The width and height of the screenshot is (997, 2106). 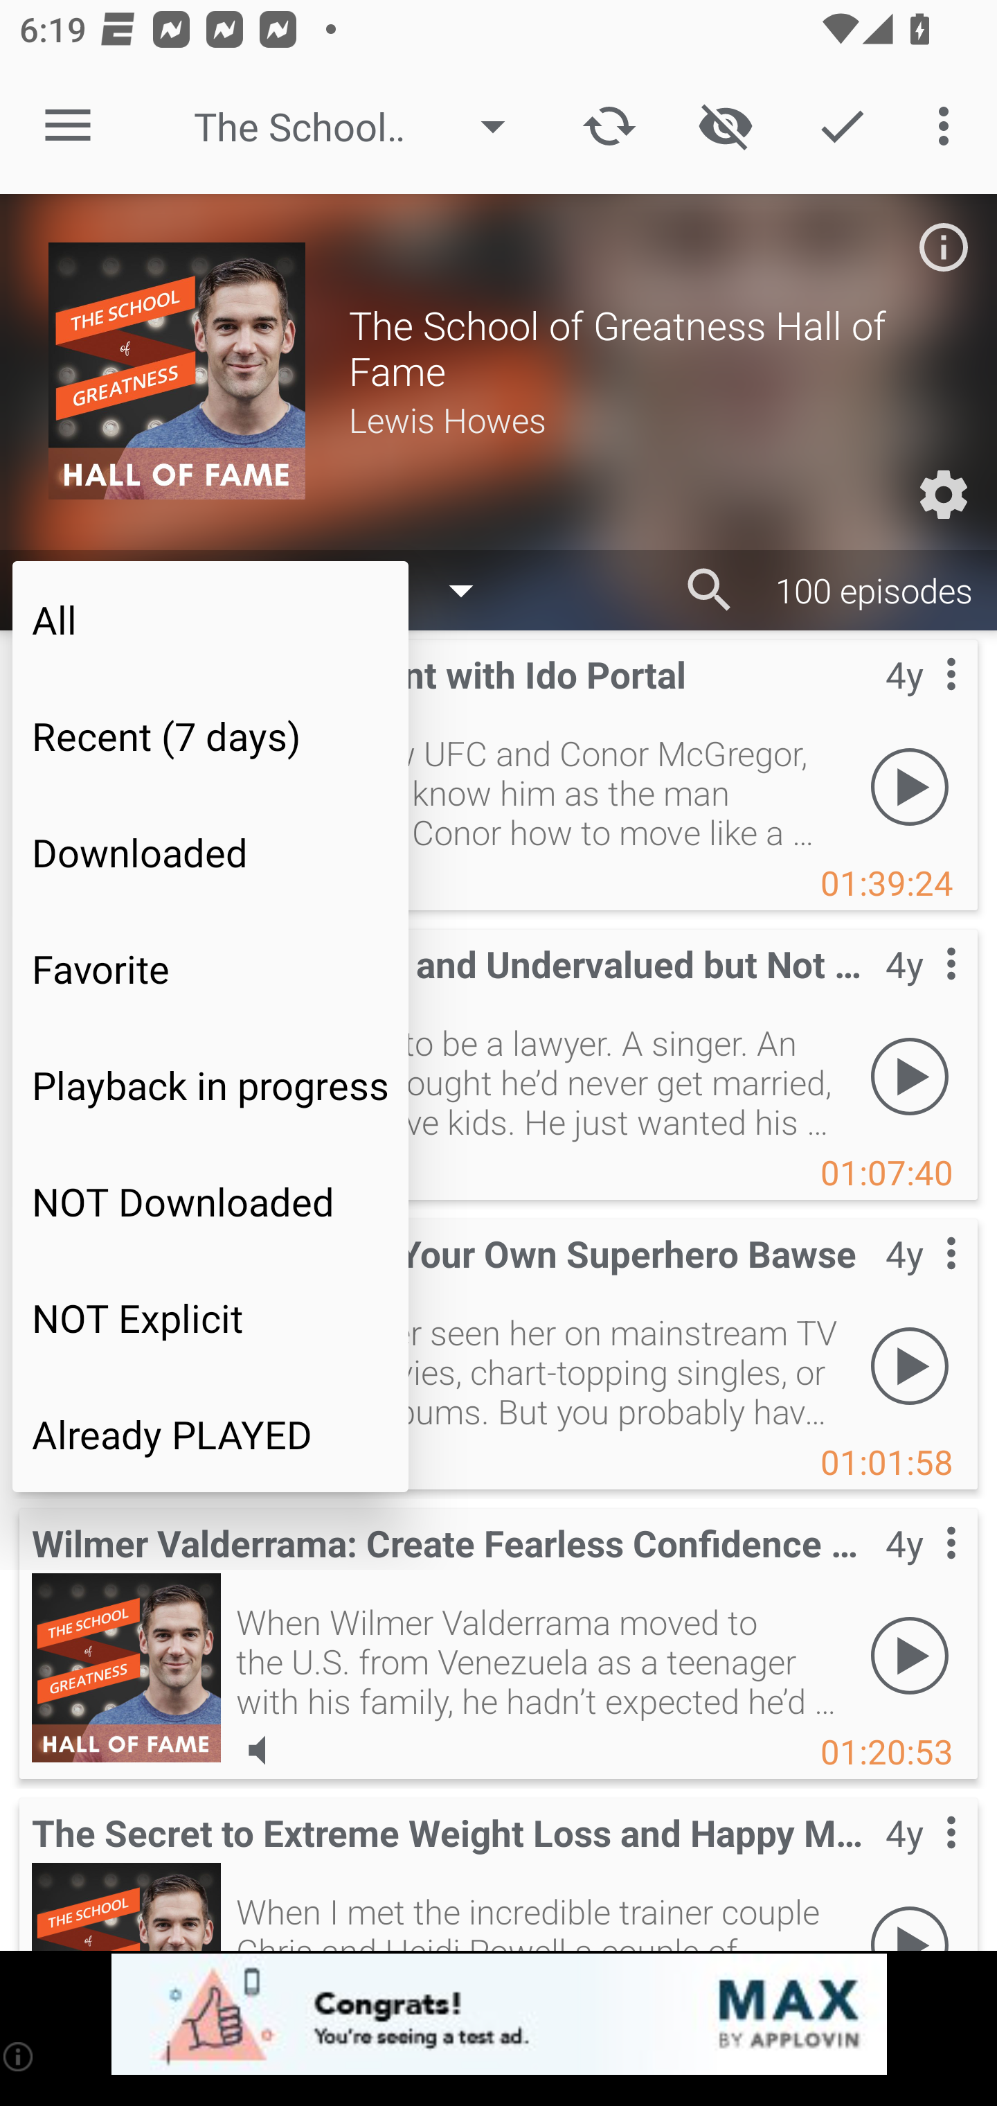 What do you see at coordinates (210, 1201) in the screenshot?
I see `NOT Downloaded` at bounding box center [210, 1201].